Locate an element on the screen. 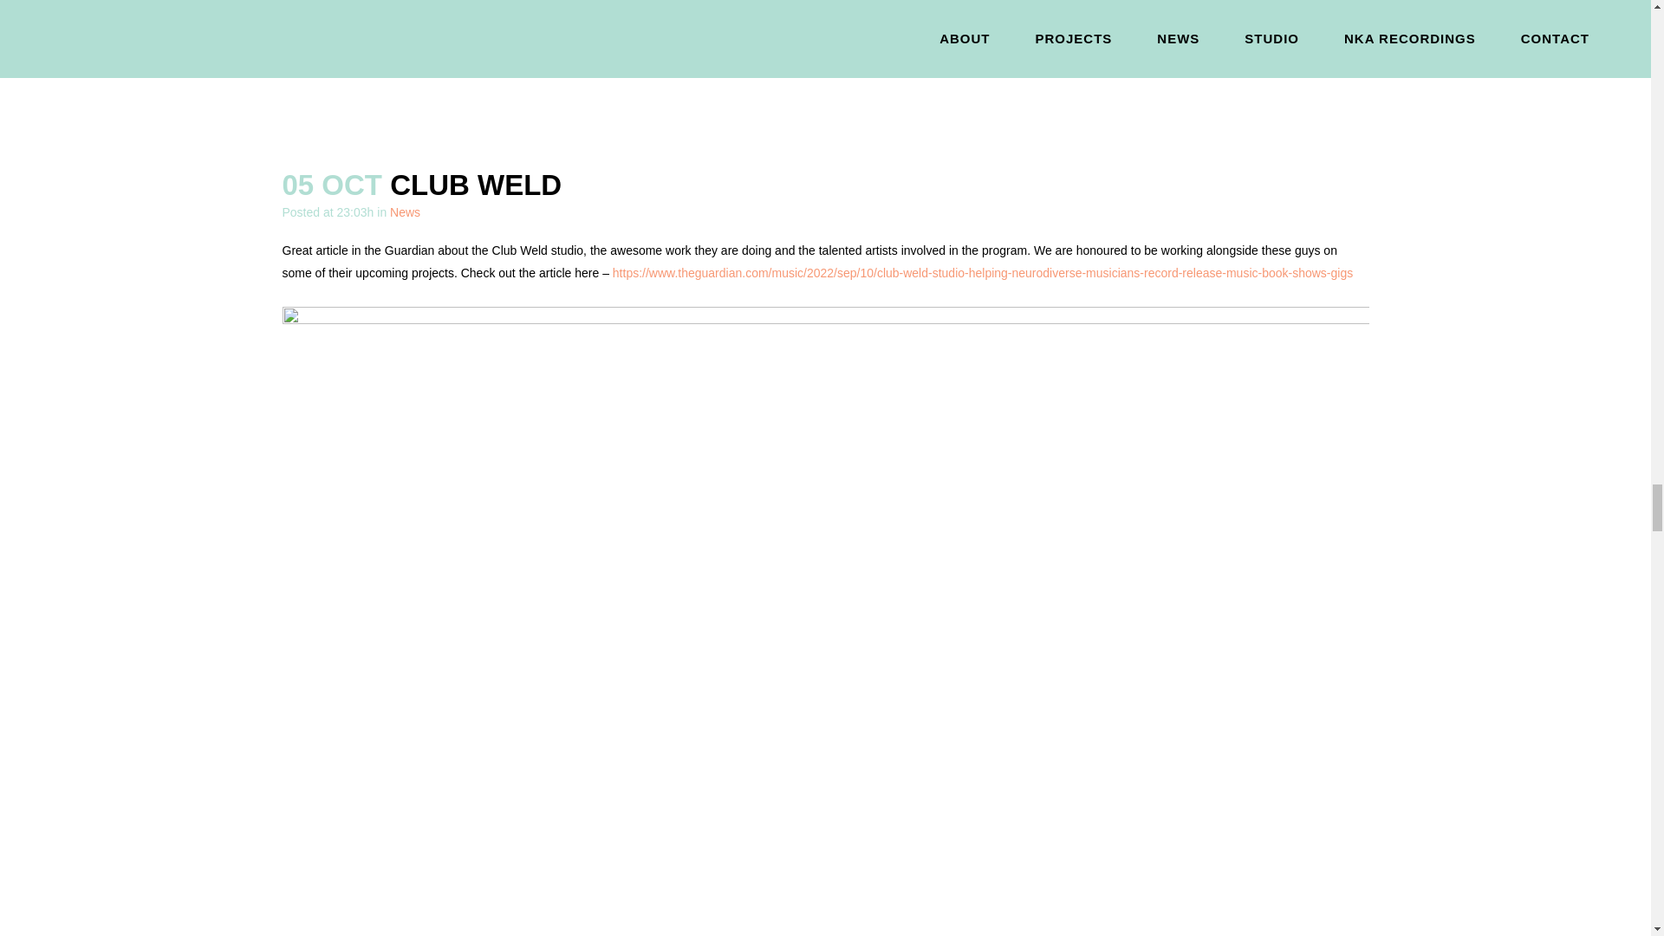 Image resolution: width=1664 pixels, height=936 pixels. Club Weld is located at coordinates (824, 75).